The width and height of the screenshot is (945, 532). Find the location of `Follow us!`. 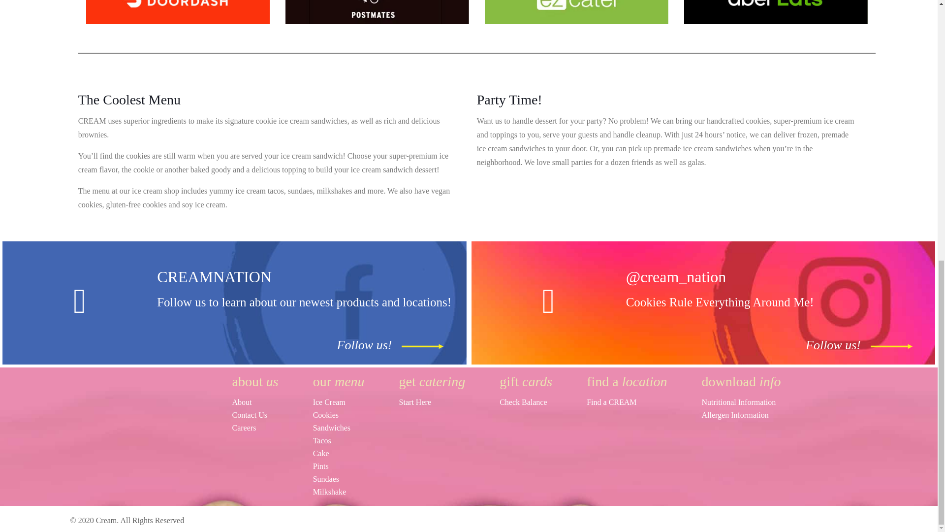

Follow us! is located at coordinates (364, 345).